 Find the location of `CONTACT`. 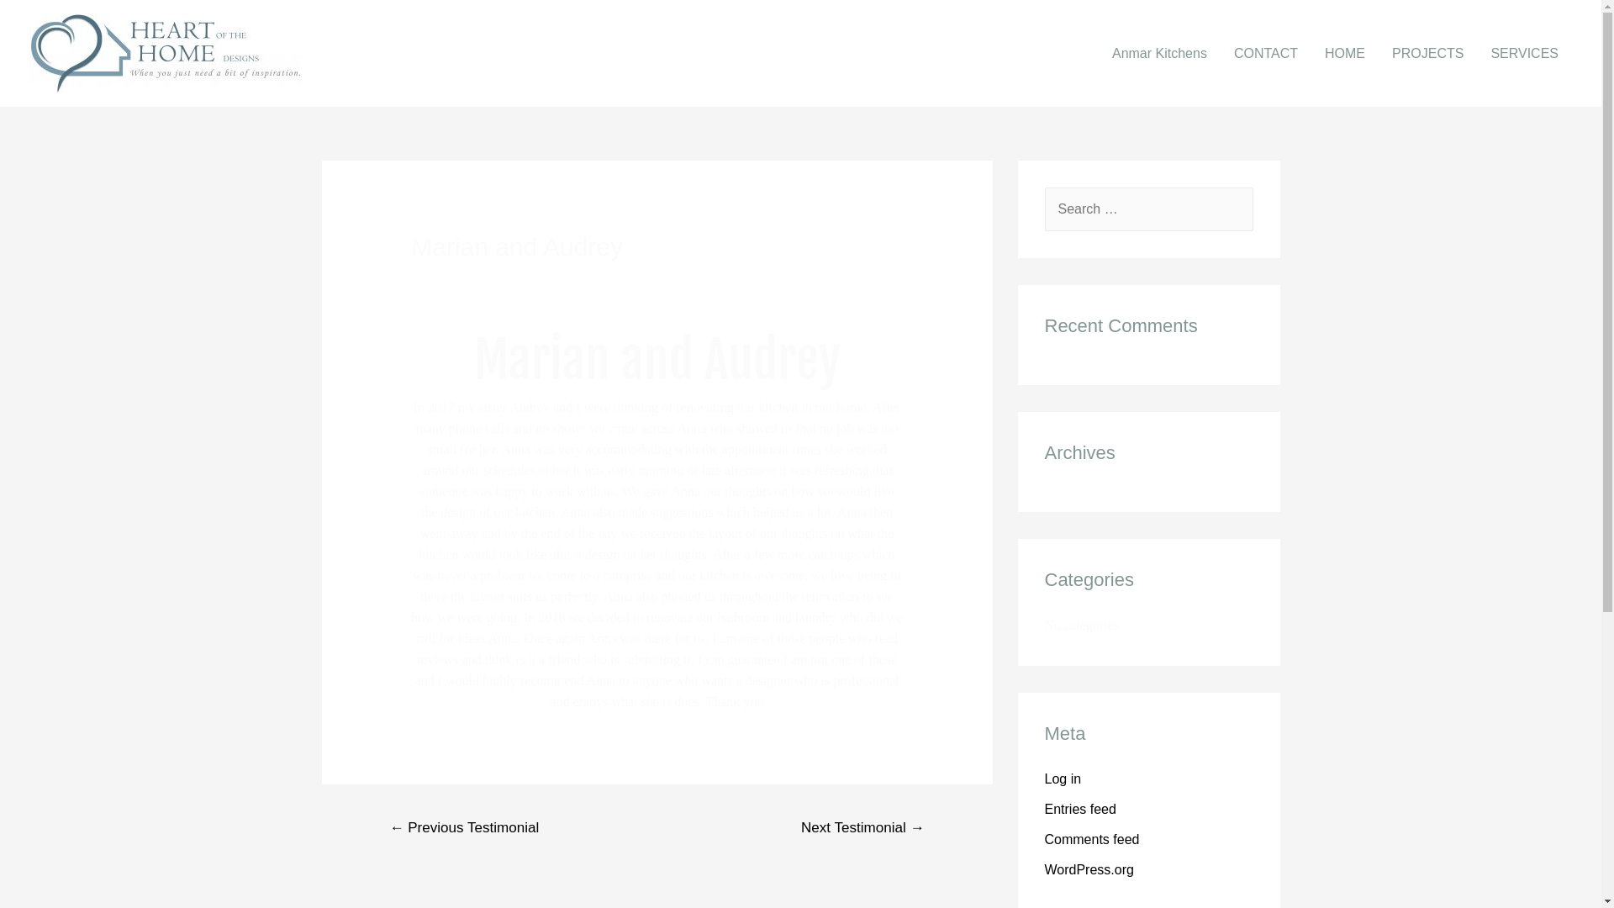

CONTACT is located at coordinates (1266, 54).